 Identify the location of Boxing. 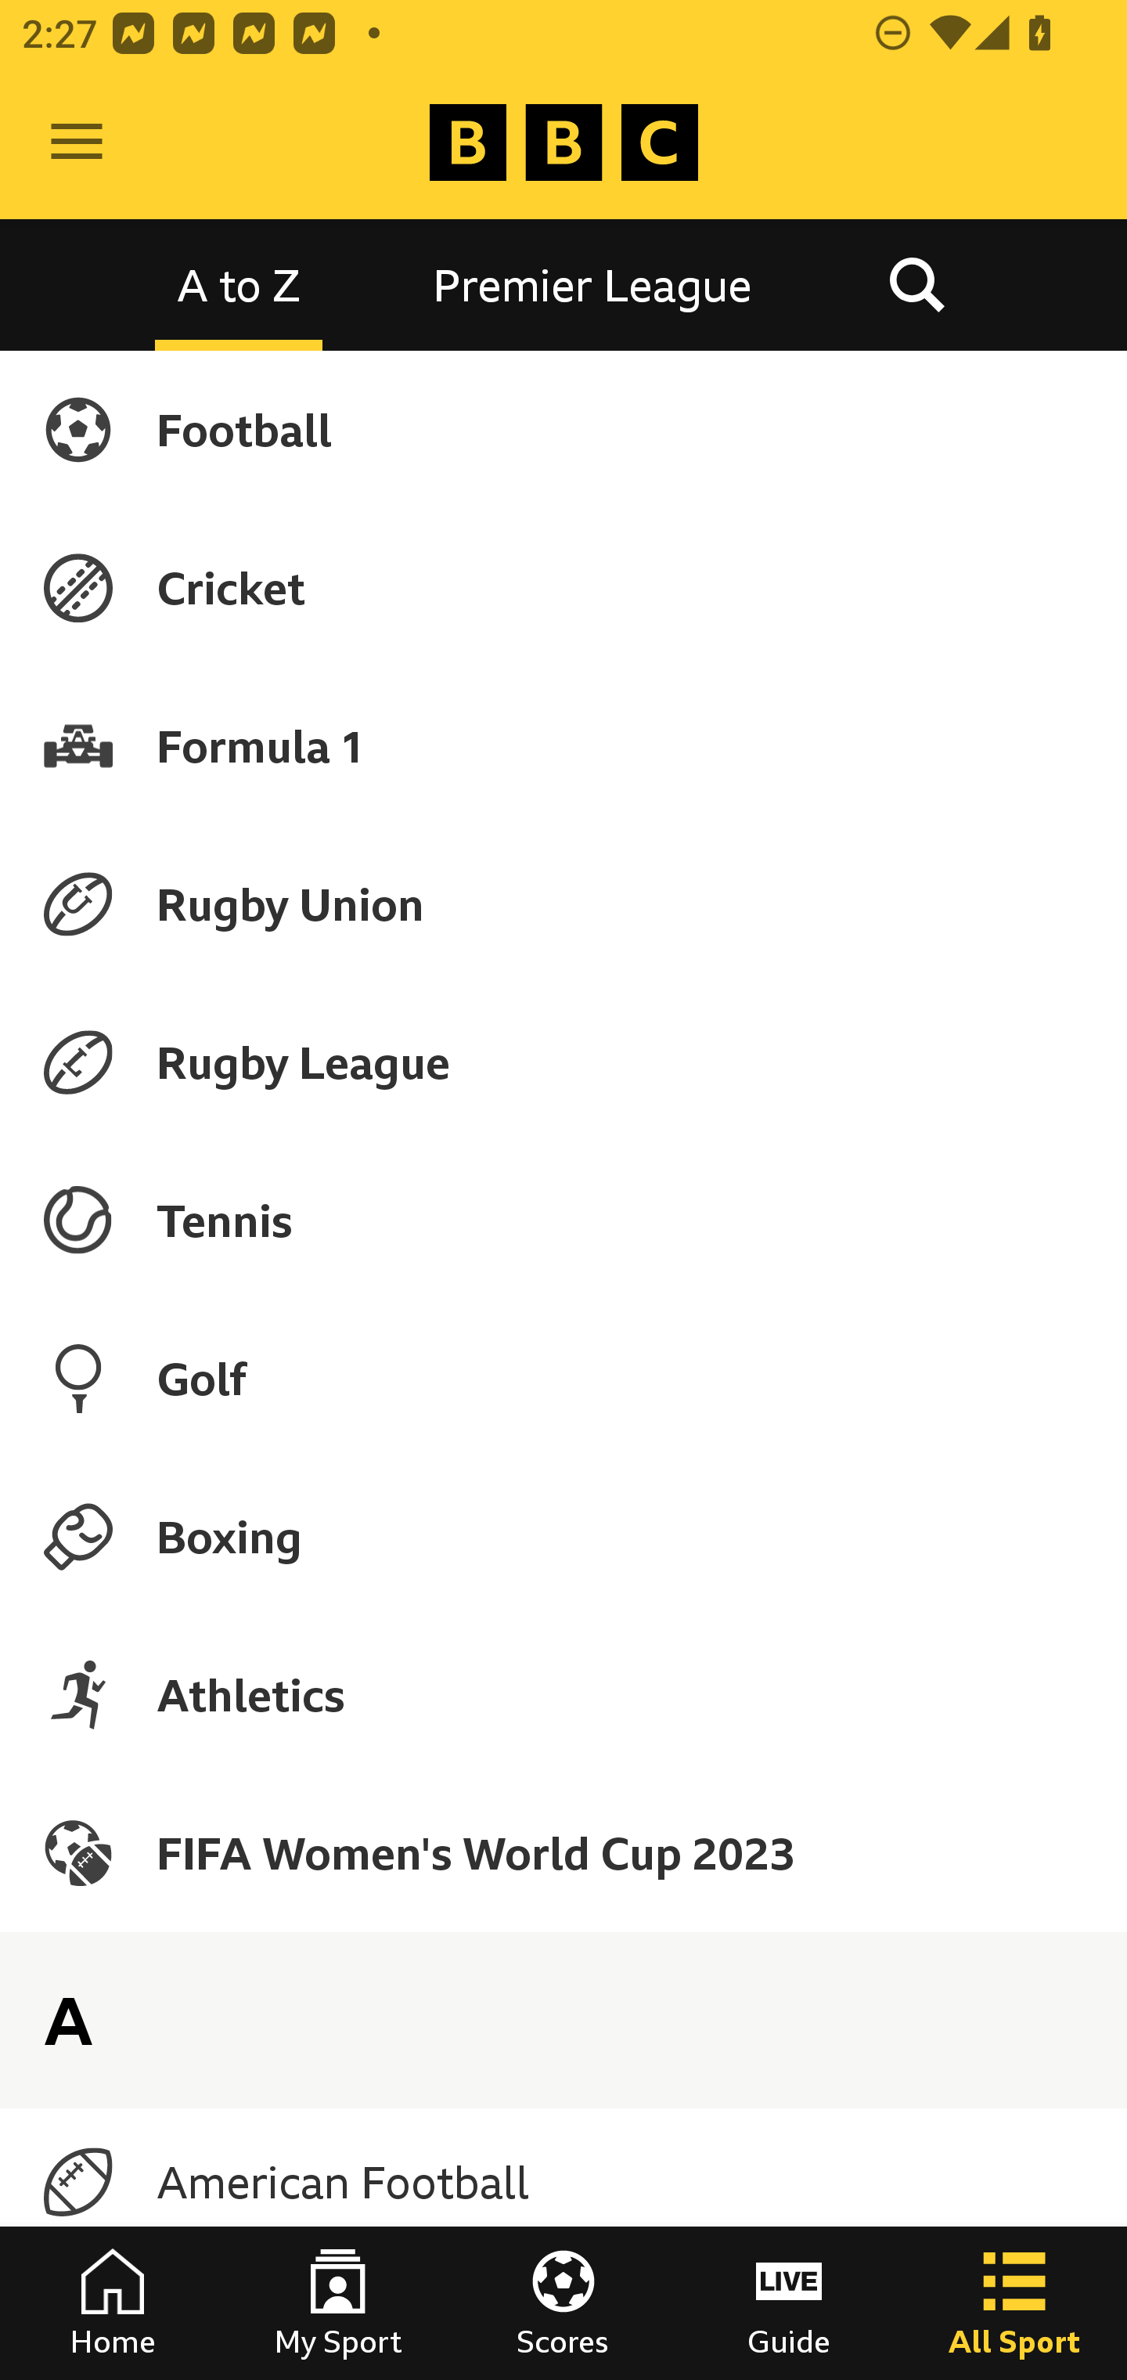
(563, 1536).